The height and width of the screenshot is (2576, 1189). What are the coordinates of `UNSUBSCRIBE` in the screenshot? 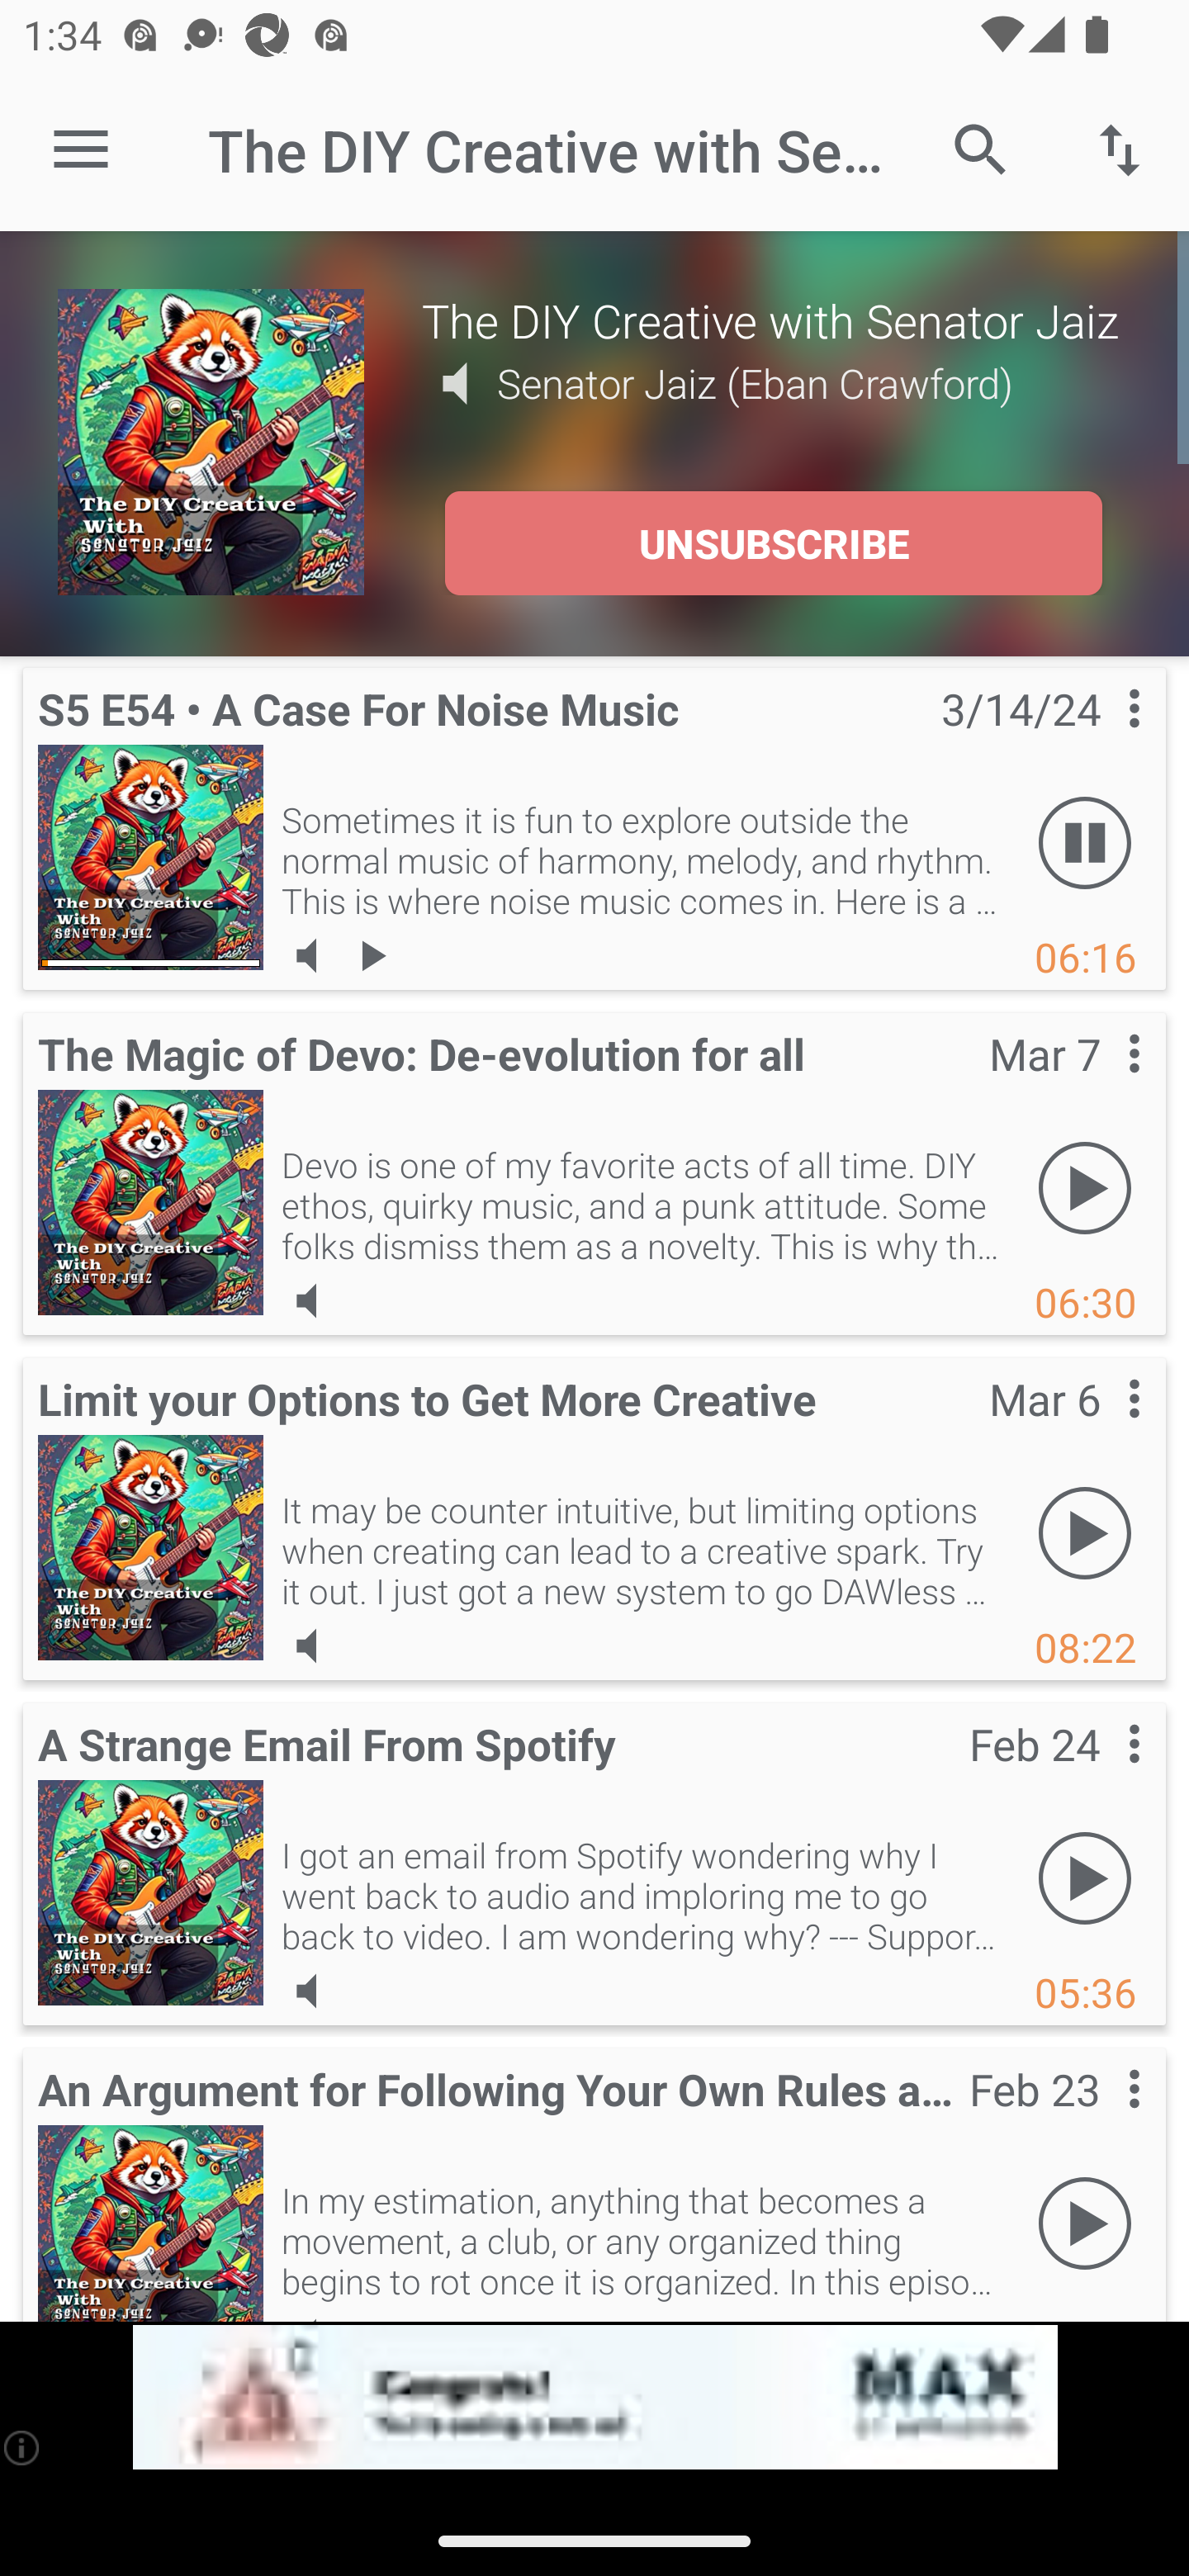 It's located at (773, 543).